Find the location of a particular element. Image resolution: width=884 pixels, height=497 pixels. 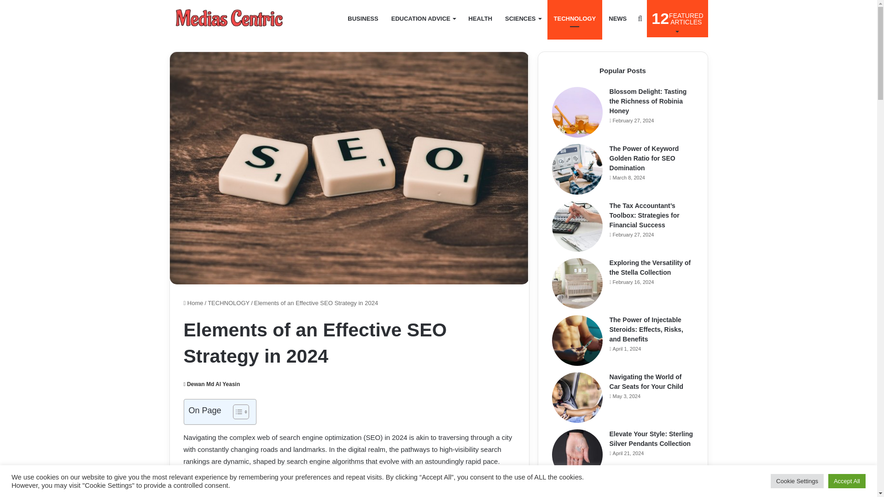

SCIENCES is located at coordinates (575, 18).